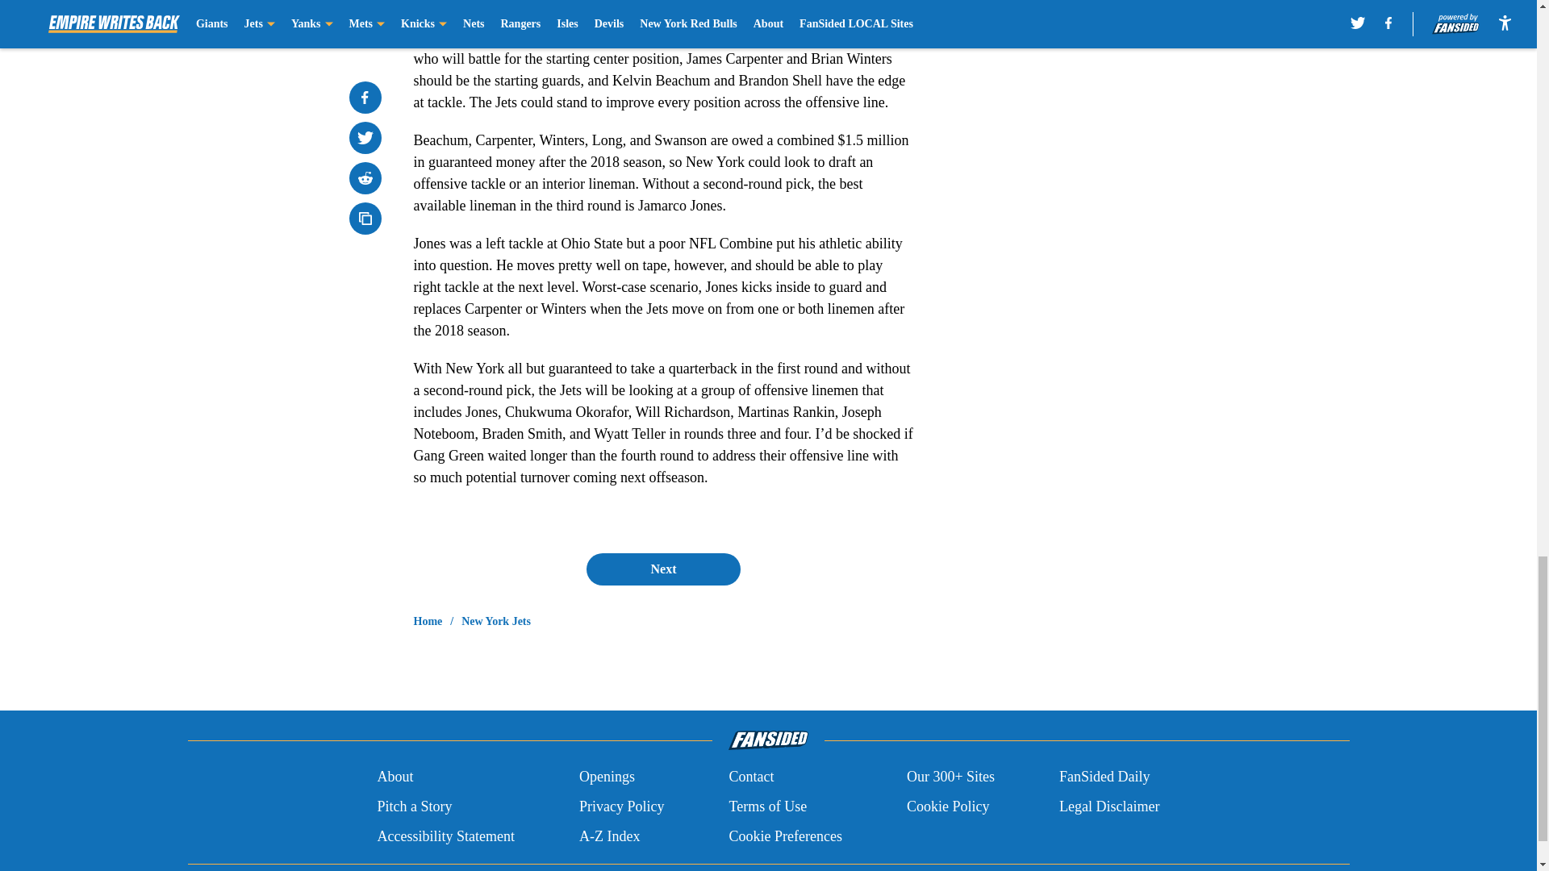 This screenshot has height=871, width=1549. What do you see at coordinates (607, 777) in the screenshot?
I see `Openings` at bounding box center [607, 777].